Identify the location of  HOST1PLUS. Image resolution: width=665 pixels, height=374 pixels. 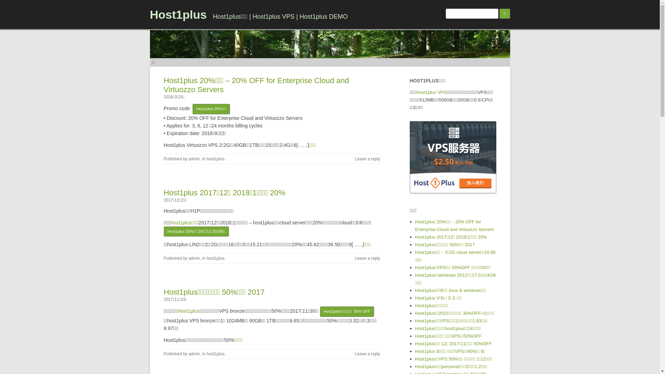
(453, 157).